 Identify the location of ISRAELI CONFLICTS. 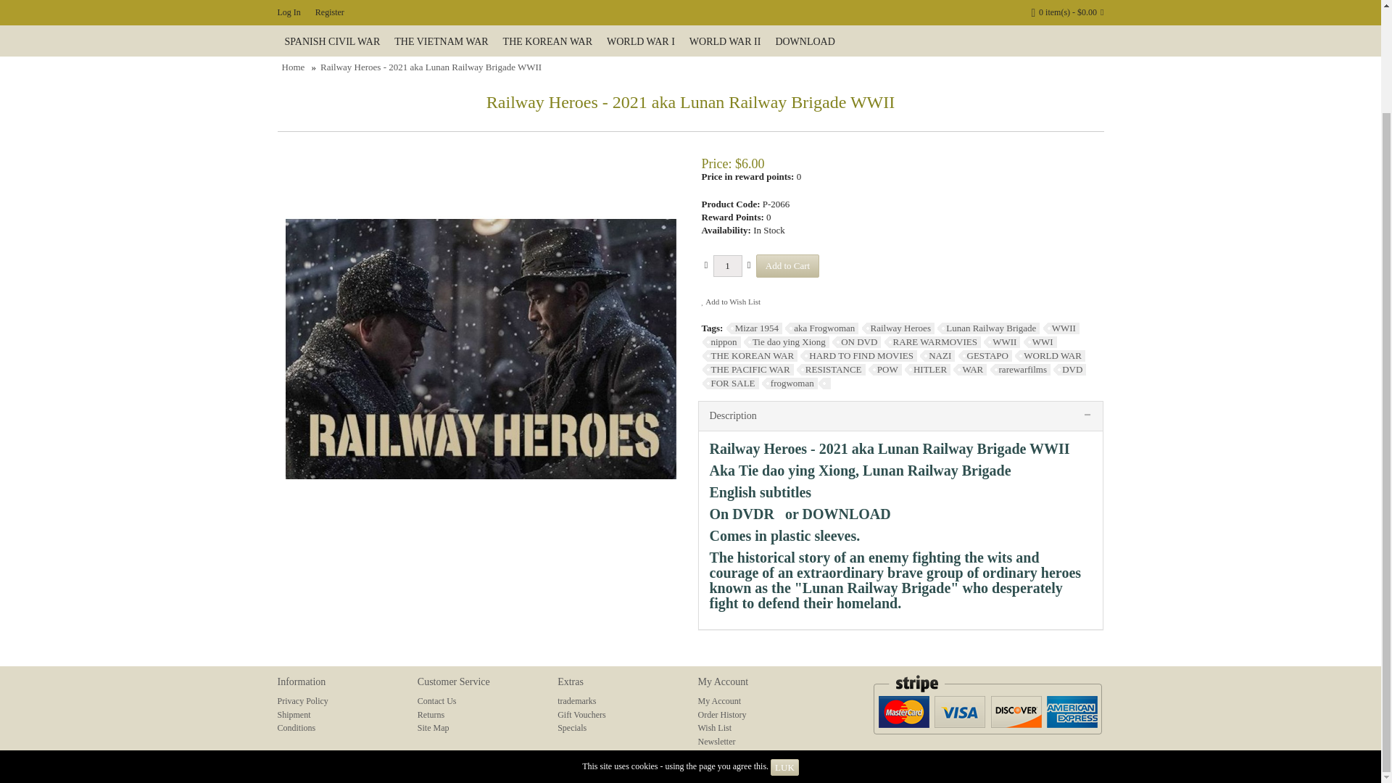
(692, 13).